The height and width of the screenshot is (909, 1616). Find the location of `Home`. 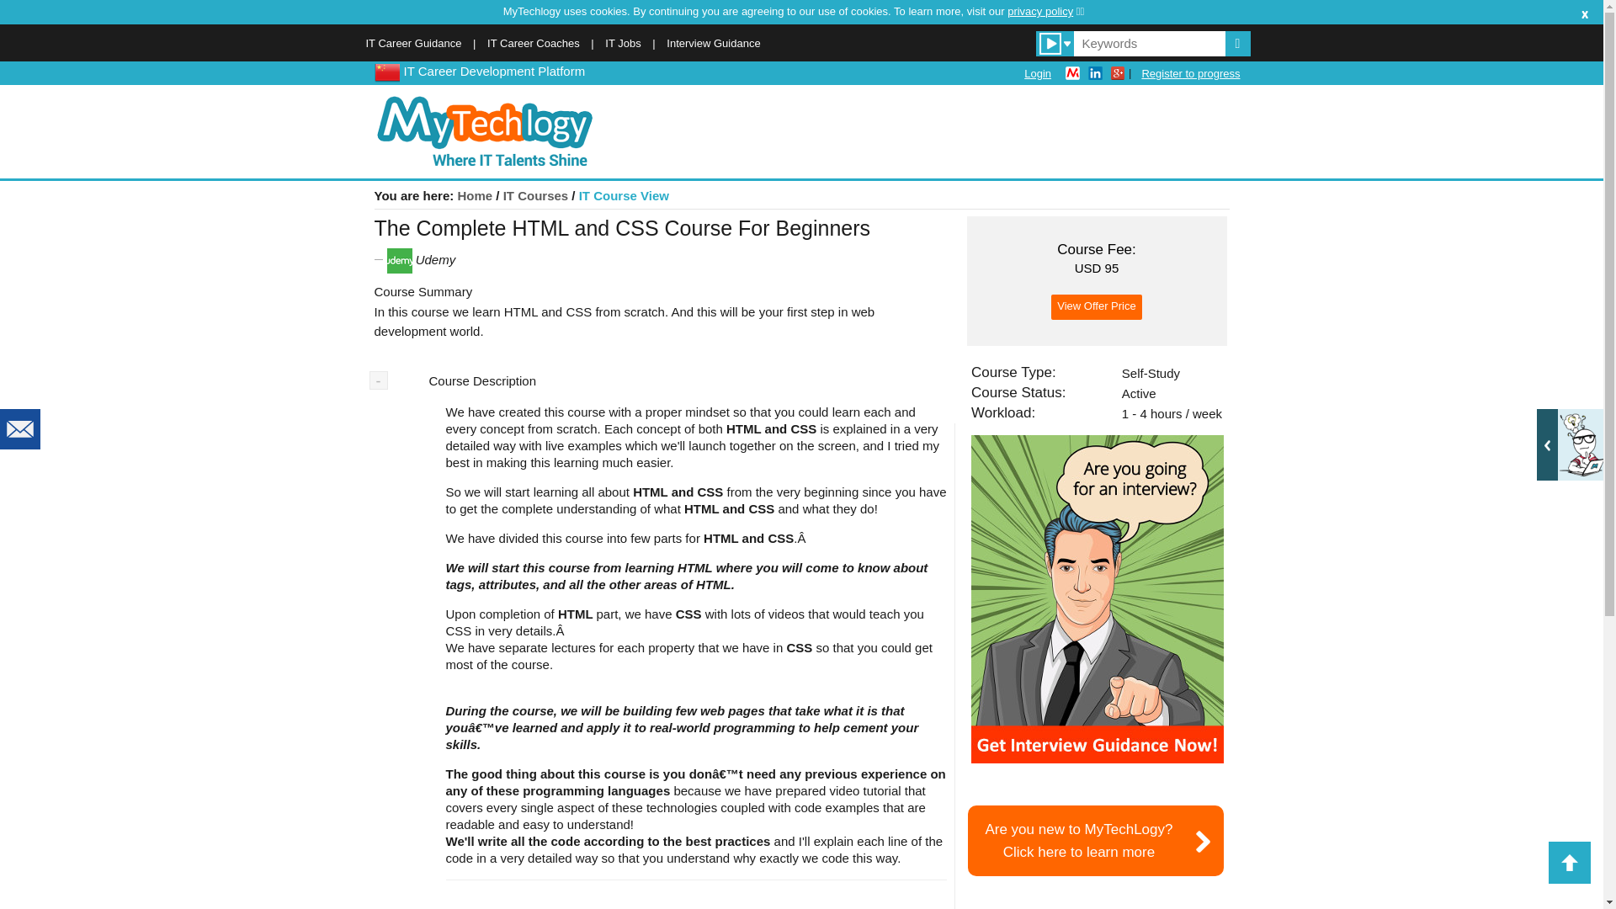

Home is located at coordinates (1097, 599).